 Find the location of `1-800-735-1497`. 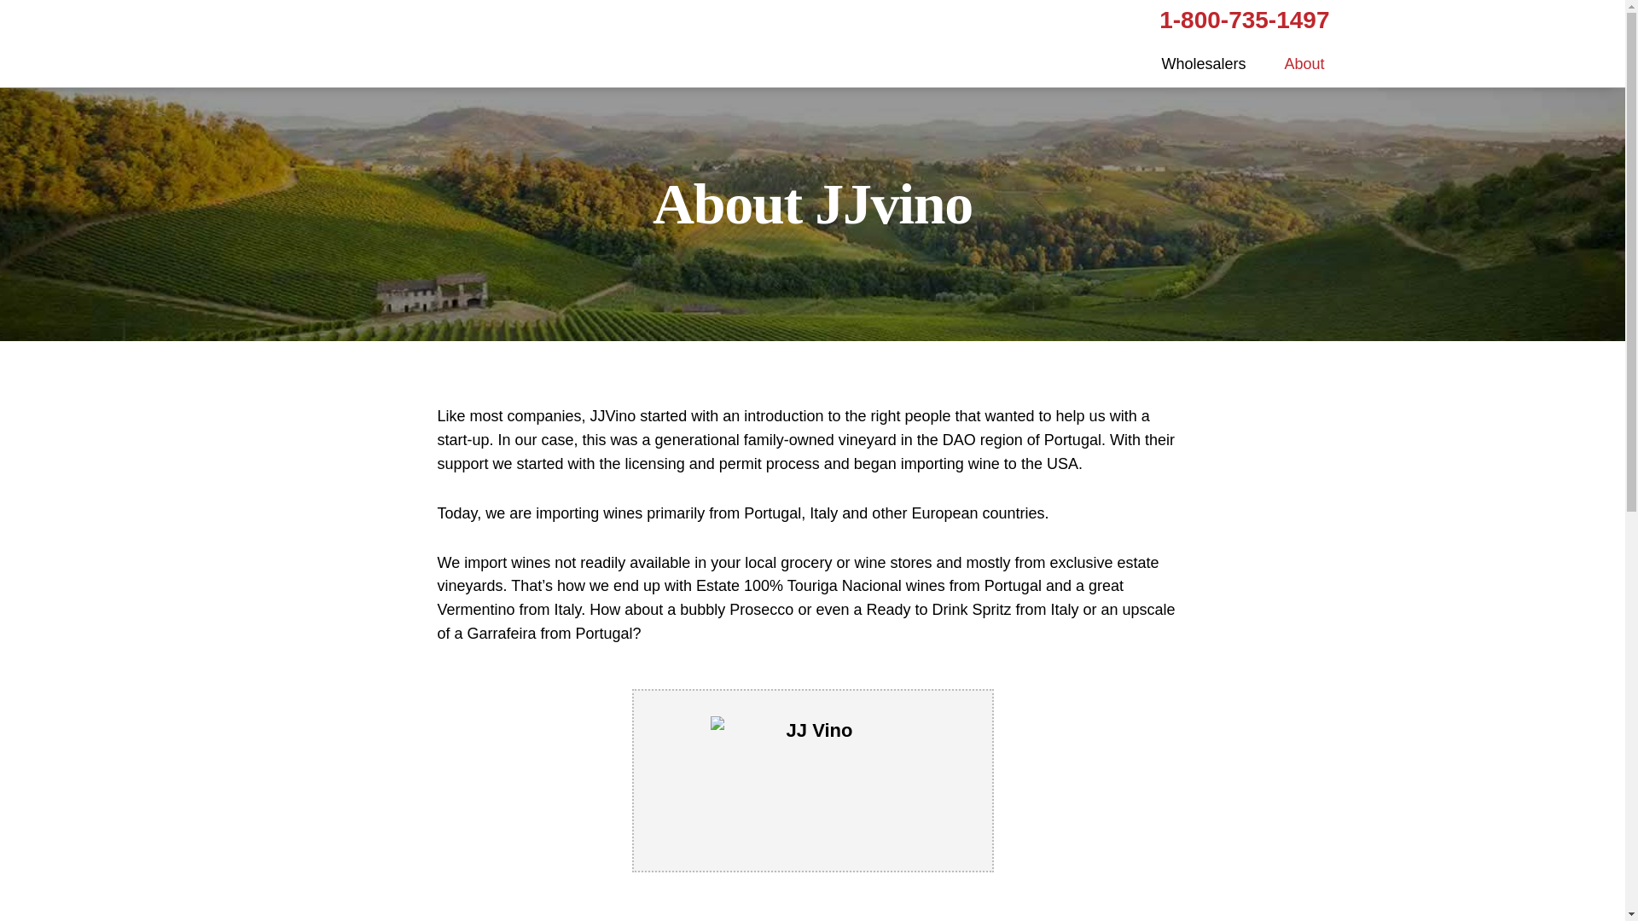

1-800-735-1497 is located at coordinates (1244, 20).